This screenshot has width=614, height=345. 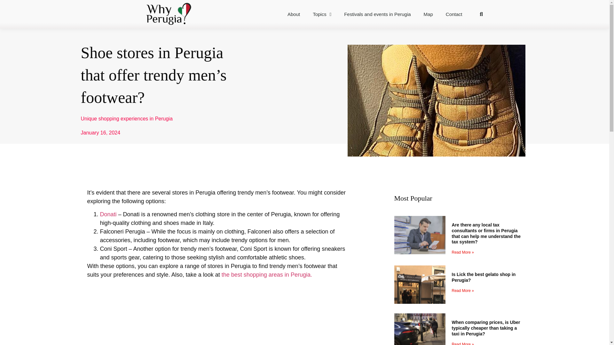 What do you see at coordinates (322, 14) in the screenshot?
I see `Topics` at bounding box center [322, 14].